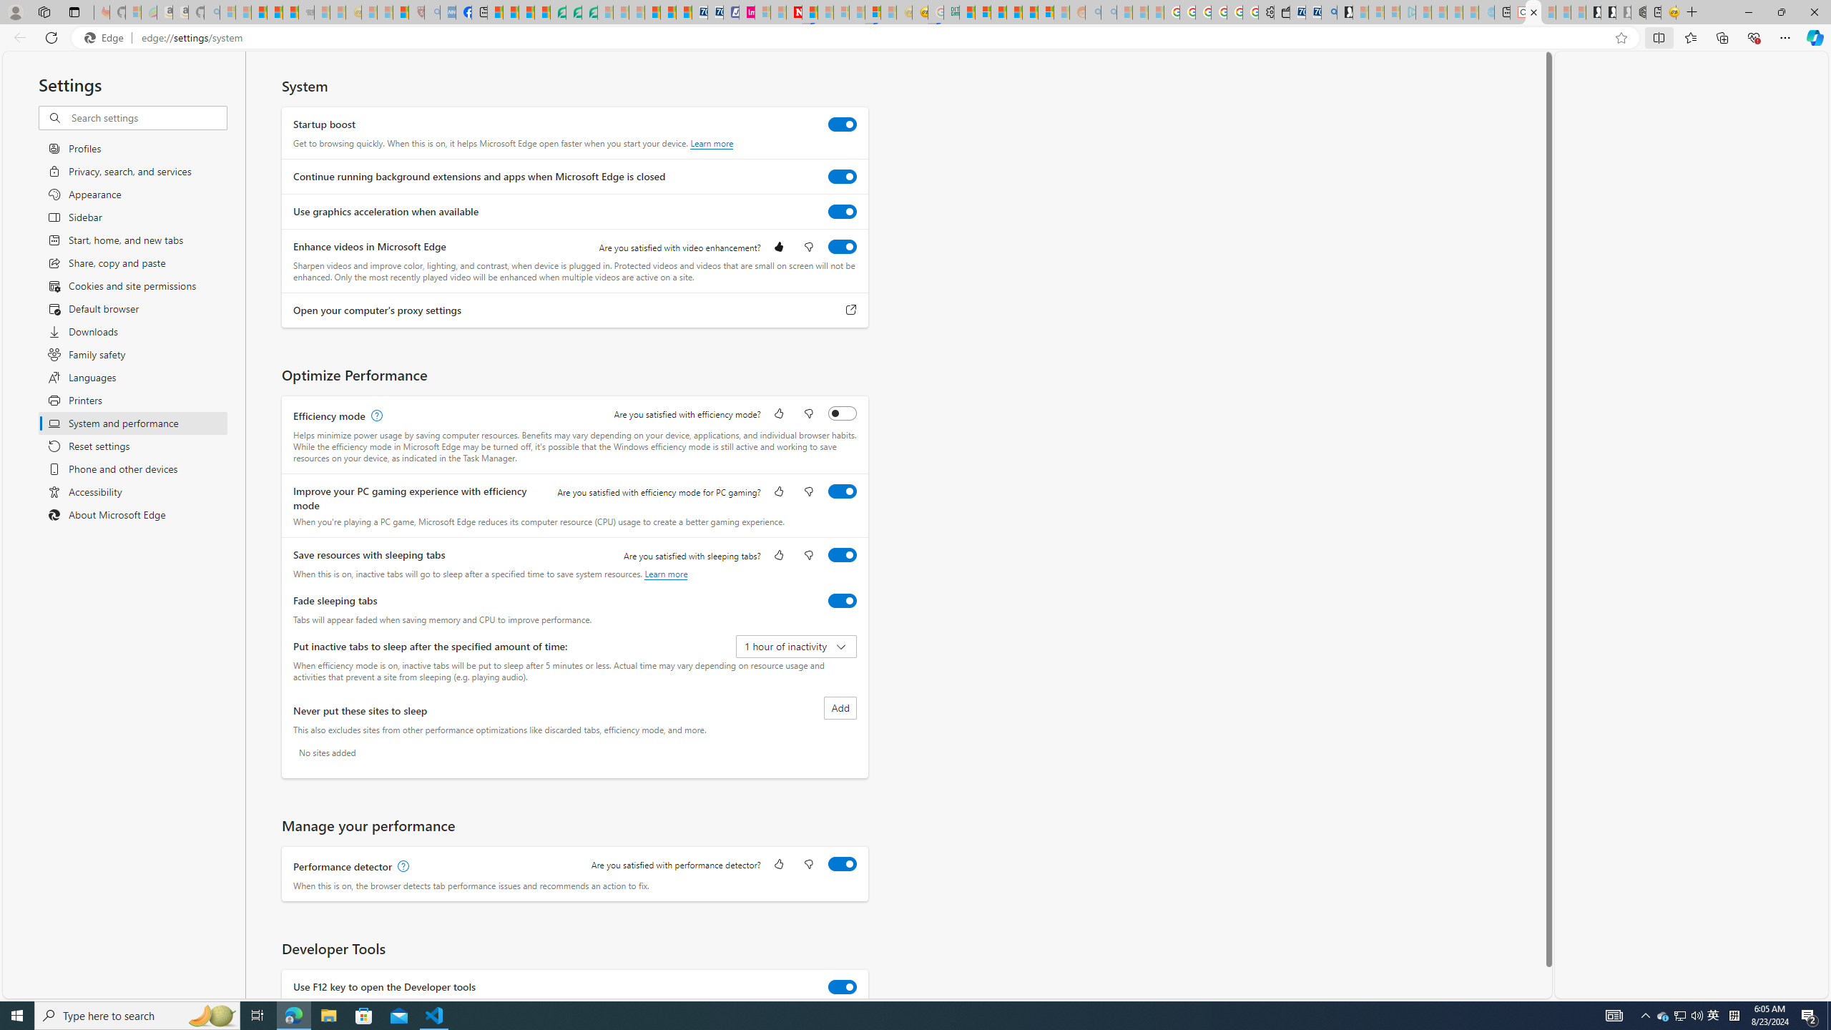 This screenshot has width=1831, height=1030. What do you see at coordinates (843, 212) in the screenshot?
I see `Use graphics acceleration when available` at bounding box center [843, 212].